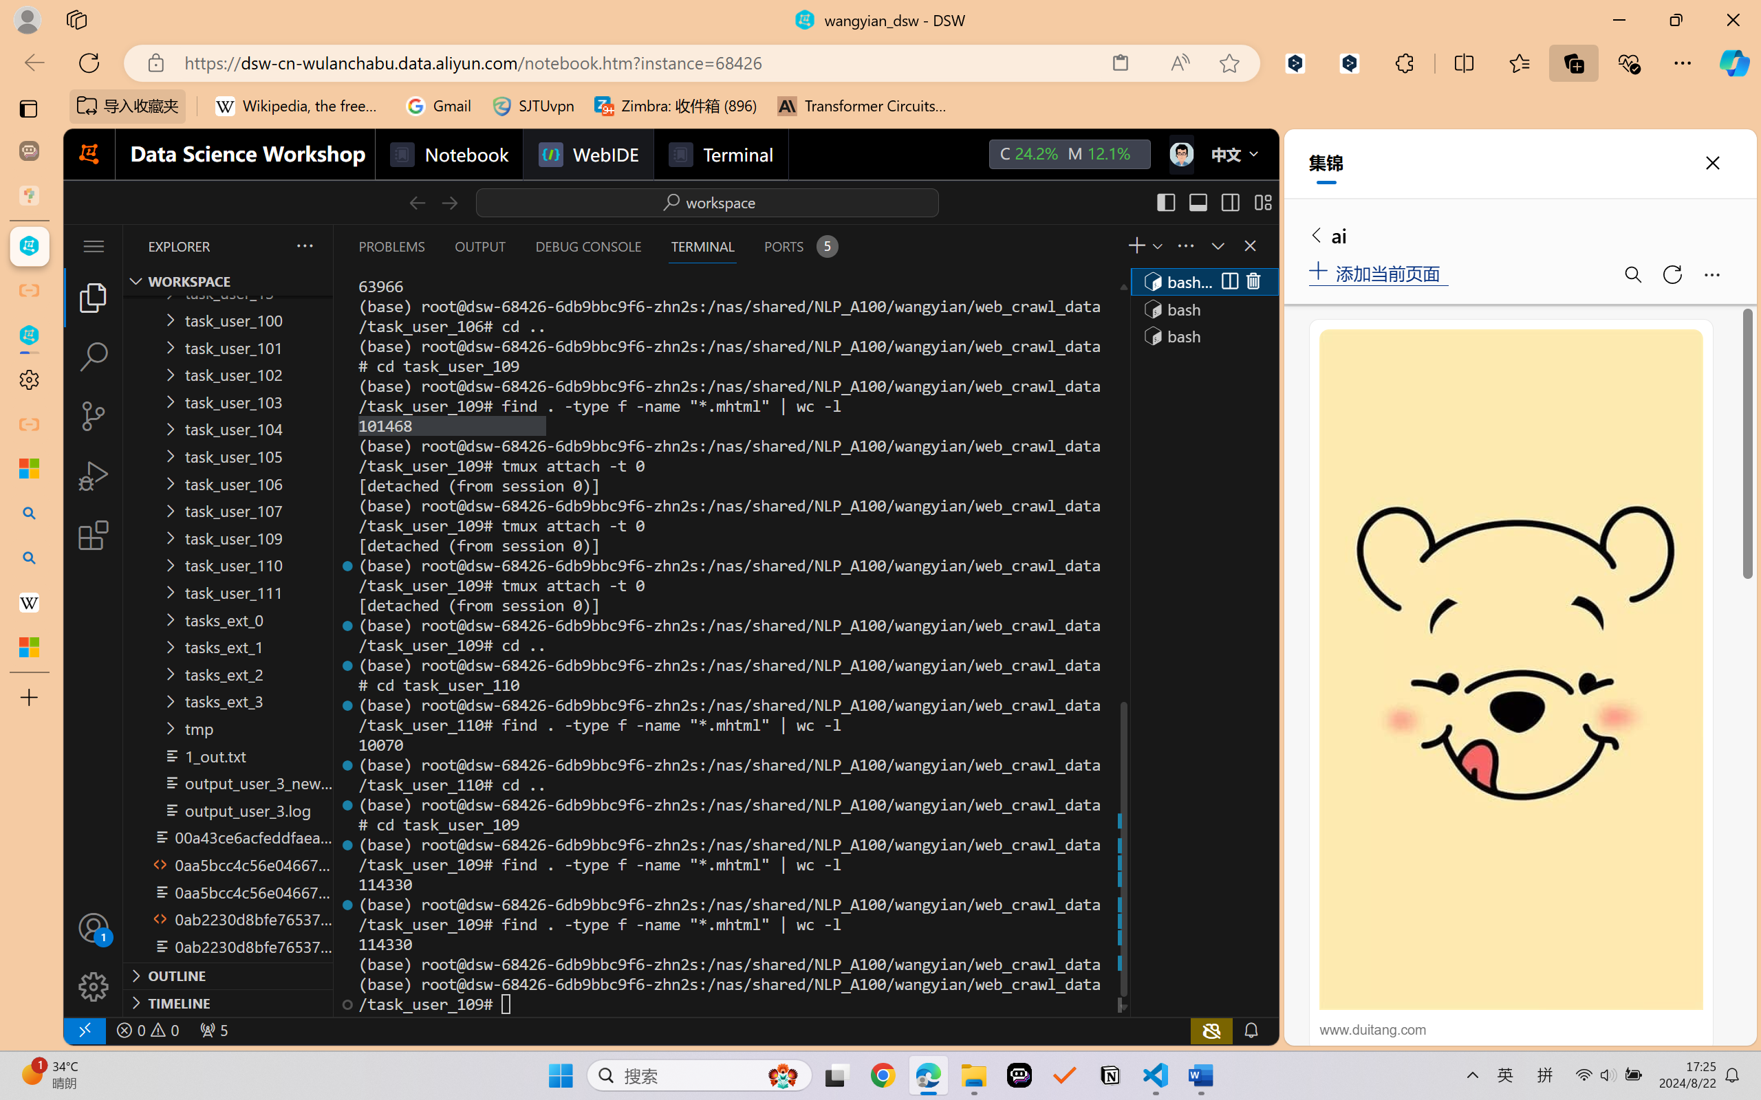  I want to click on Explorer actions, so click(268, 246).